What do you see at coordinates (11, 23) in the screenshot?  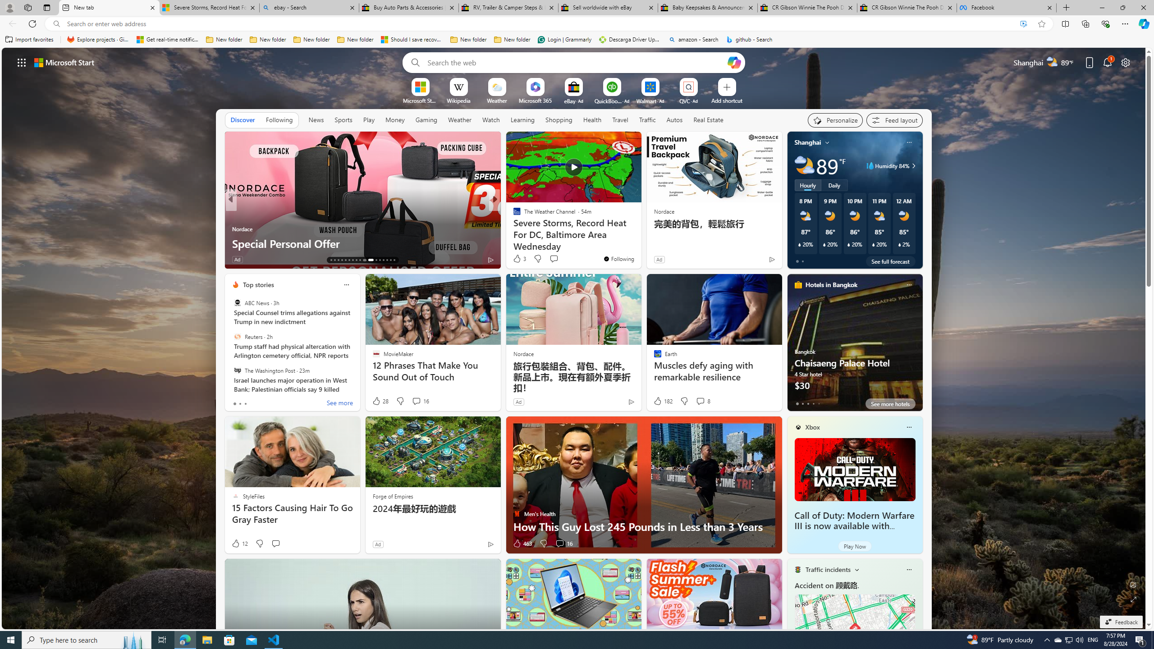 I see `Back` at bounding box center [11, 23].